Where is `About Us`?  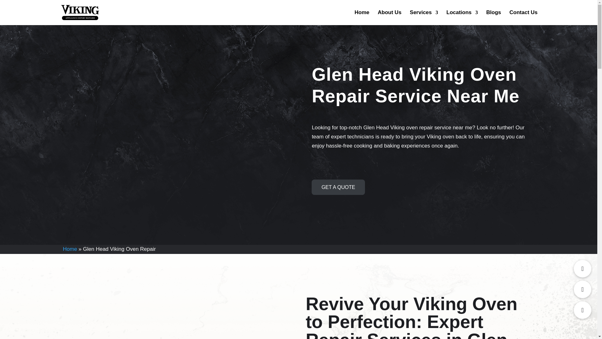 About Us is located at coordinates (389, 18).